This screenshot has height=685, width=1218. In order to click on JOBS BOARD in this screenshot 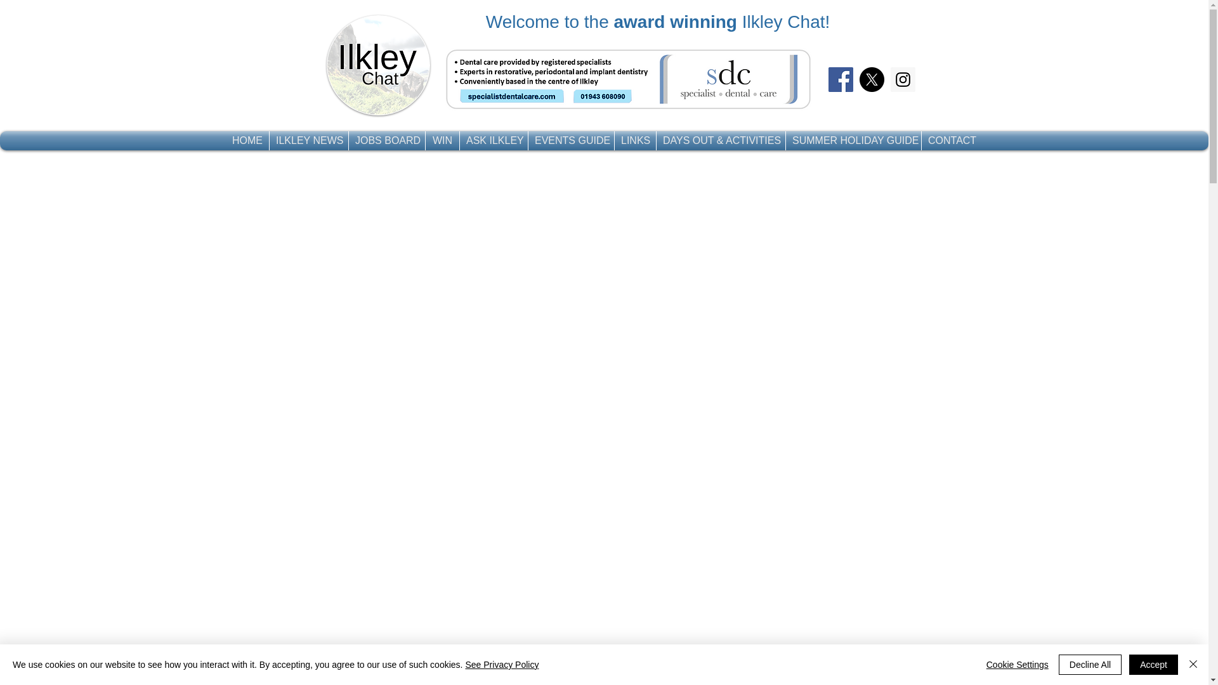, I will do `click(387, 141)`.